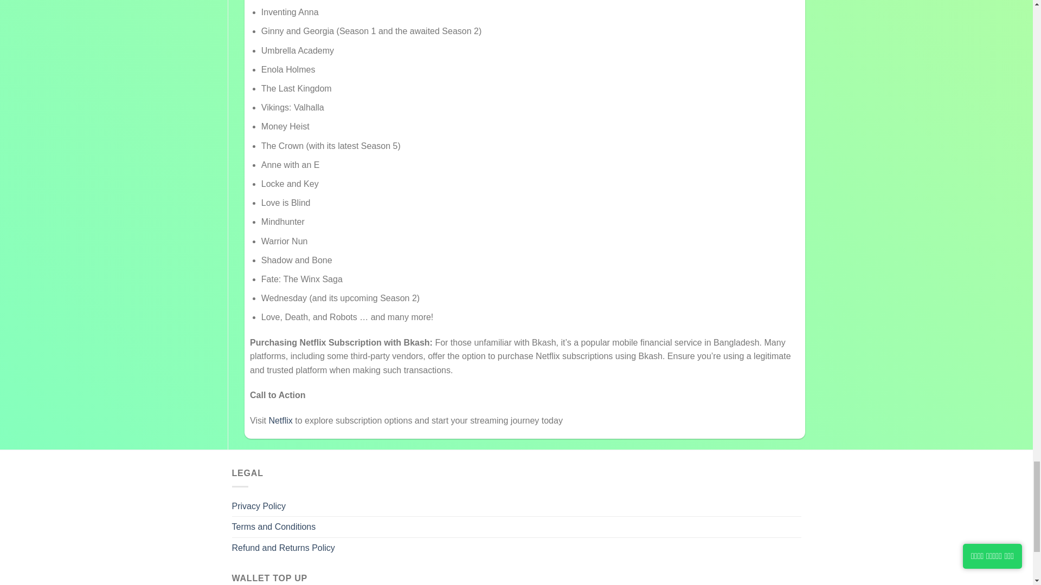 The image size is (1041, 585). What do you see at coordinates (274, 526) in the screenshot?
I see `Terms and Conditions` at bounding box center [274, 526].